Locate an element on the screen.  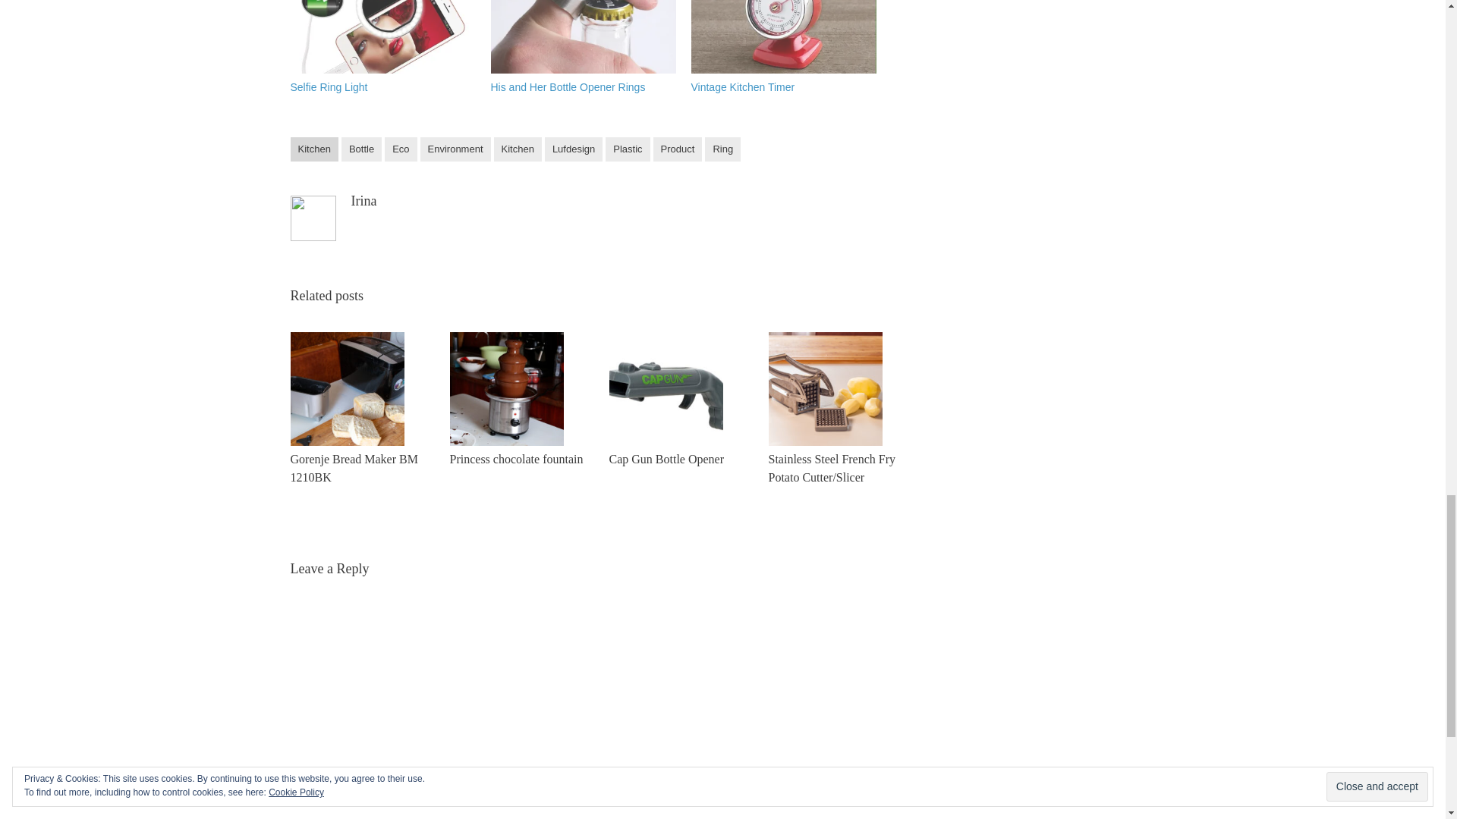
Selfie Ring Light is located at coordinates (328, 86).